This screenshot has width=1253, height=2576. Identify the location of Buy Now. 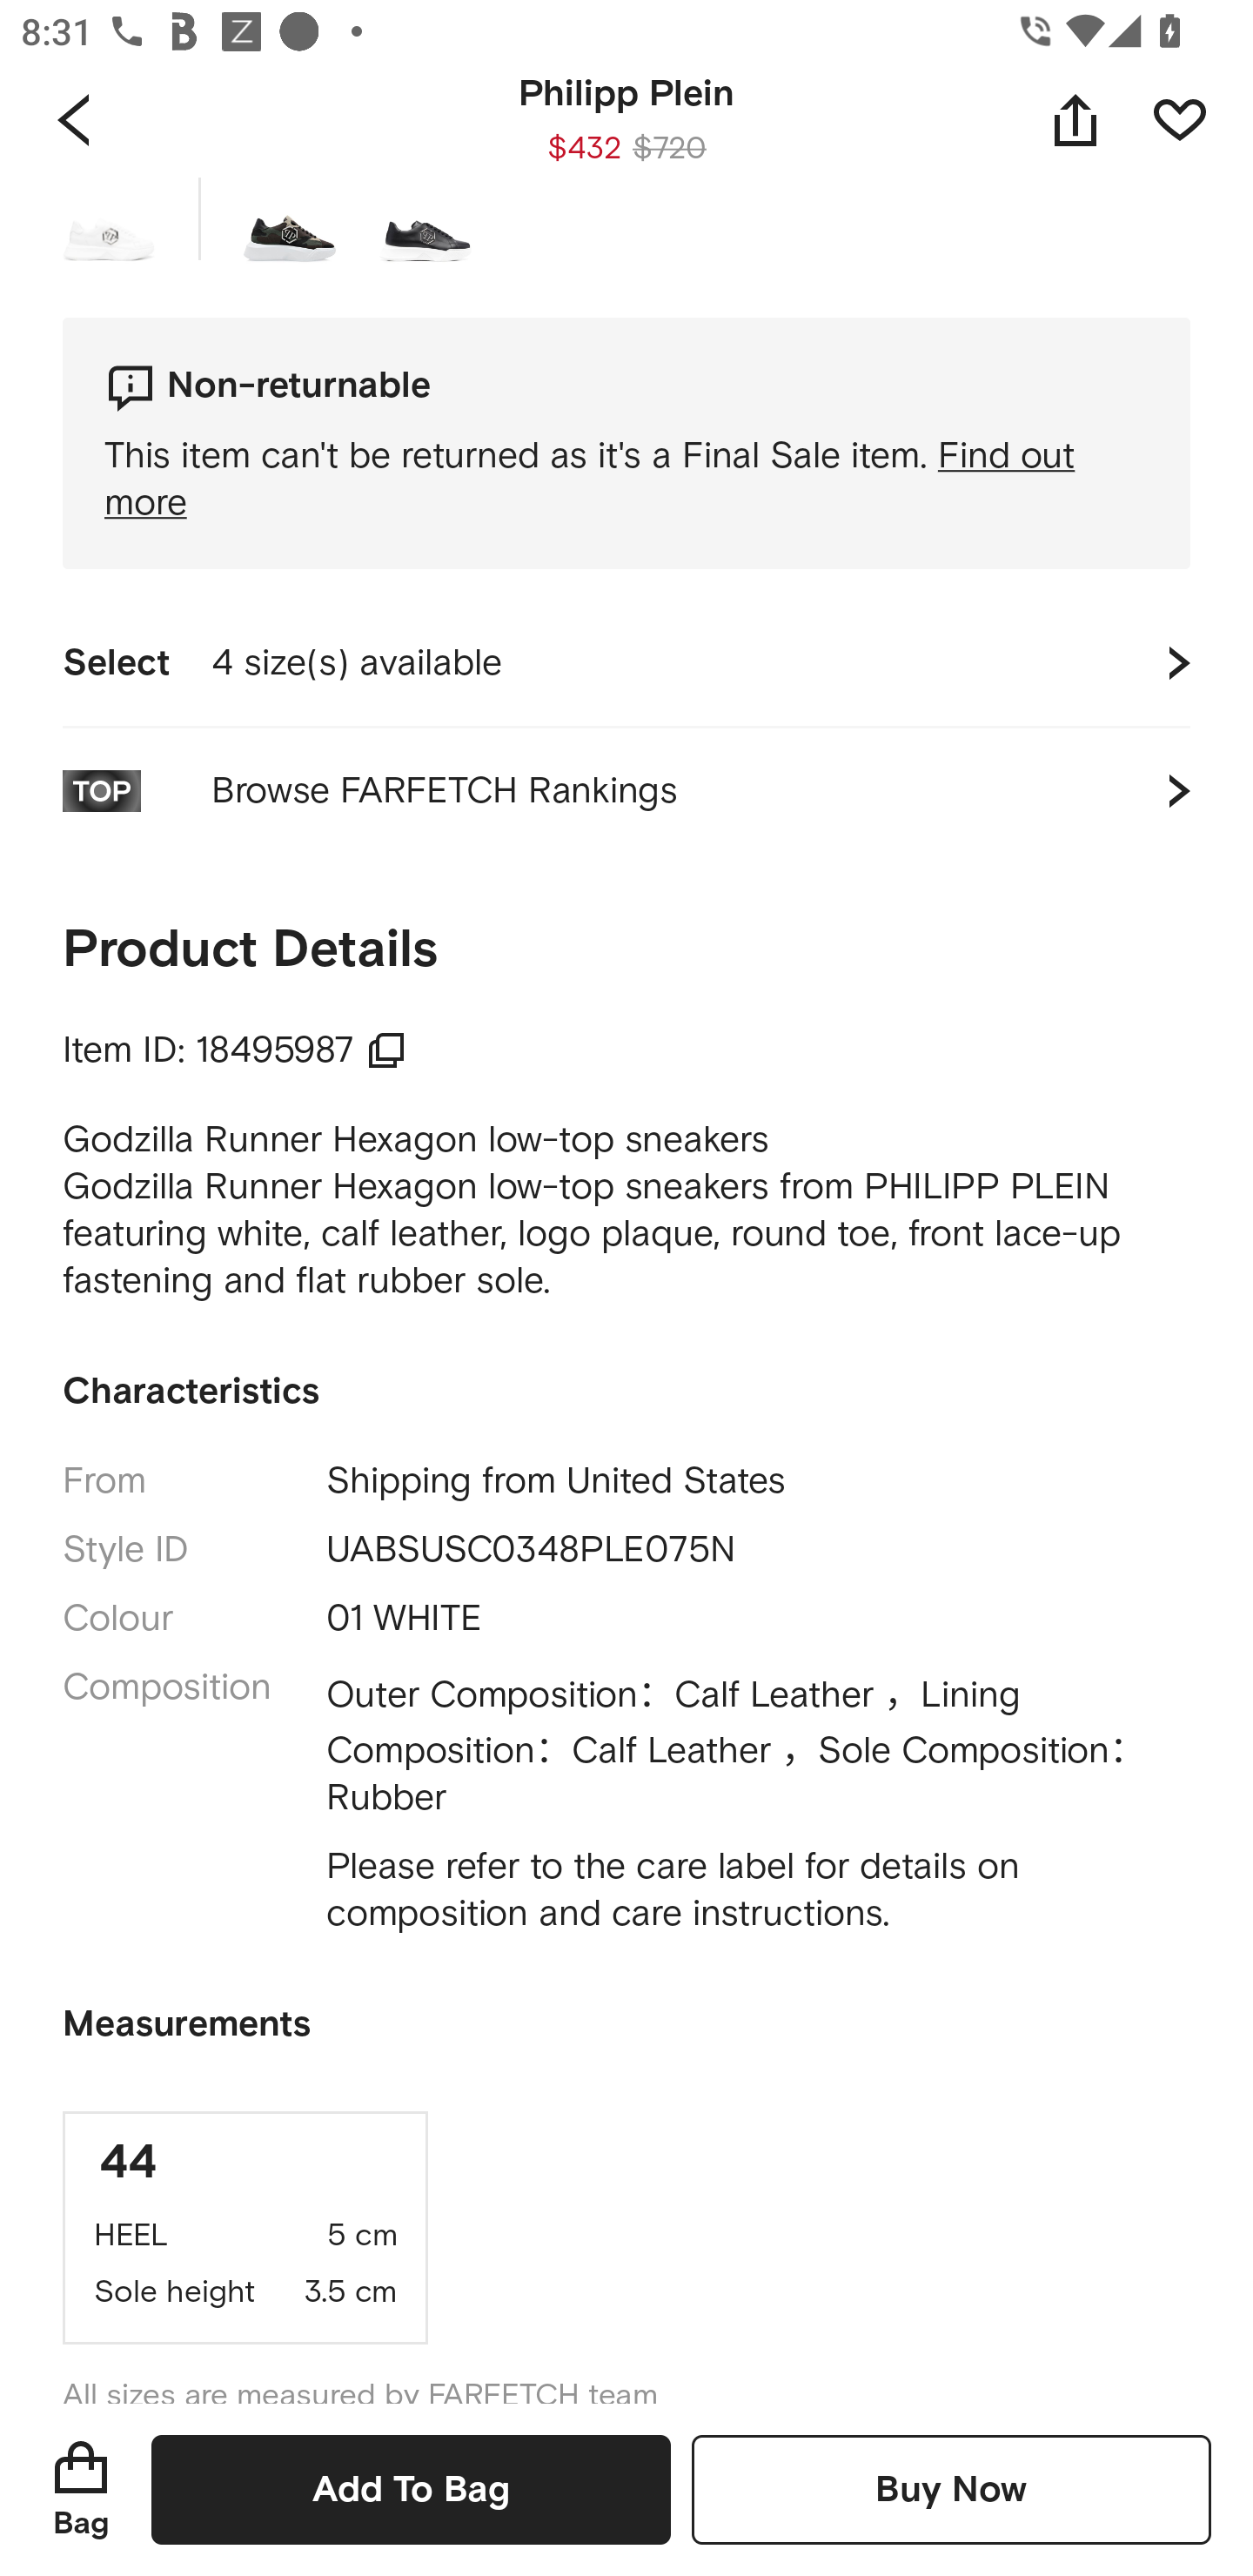
(951, 2489).